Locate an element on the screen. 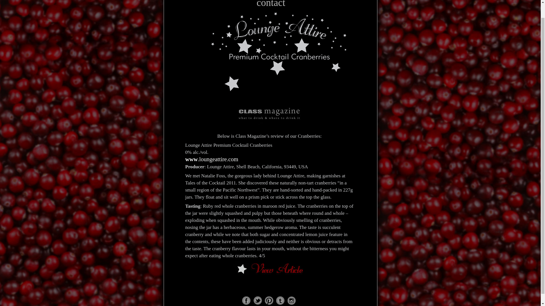 The width and height of the screenshot is (545, 306). viewarticle is located at coordinates (269, 269).